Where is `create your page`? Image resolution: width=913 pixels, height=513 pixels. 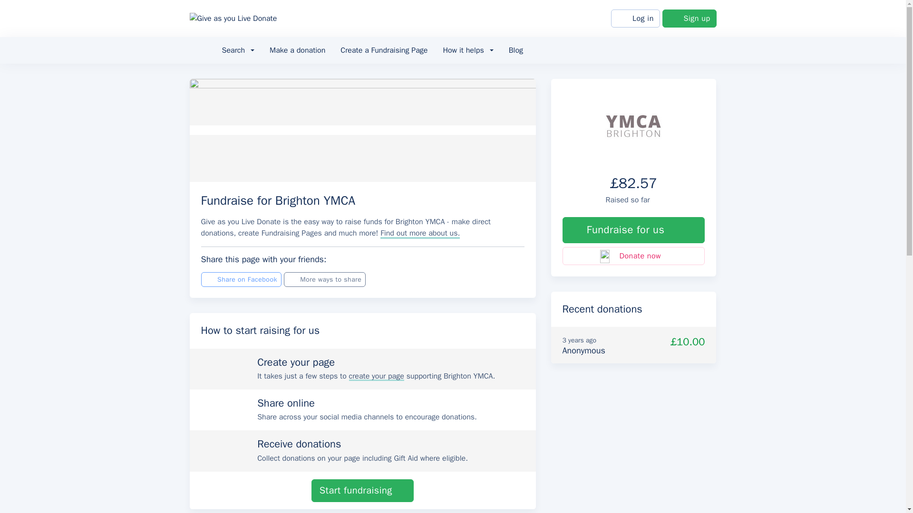 create your page is located at coordinates (377, 376).